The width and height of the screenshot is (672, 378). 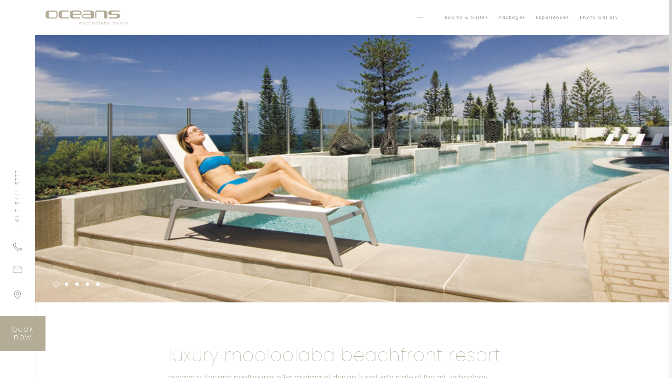 I want to click on book now, so click(x=23, y=333).